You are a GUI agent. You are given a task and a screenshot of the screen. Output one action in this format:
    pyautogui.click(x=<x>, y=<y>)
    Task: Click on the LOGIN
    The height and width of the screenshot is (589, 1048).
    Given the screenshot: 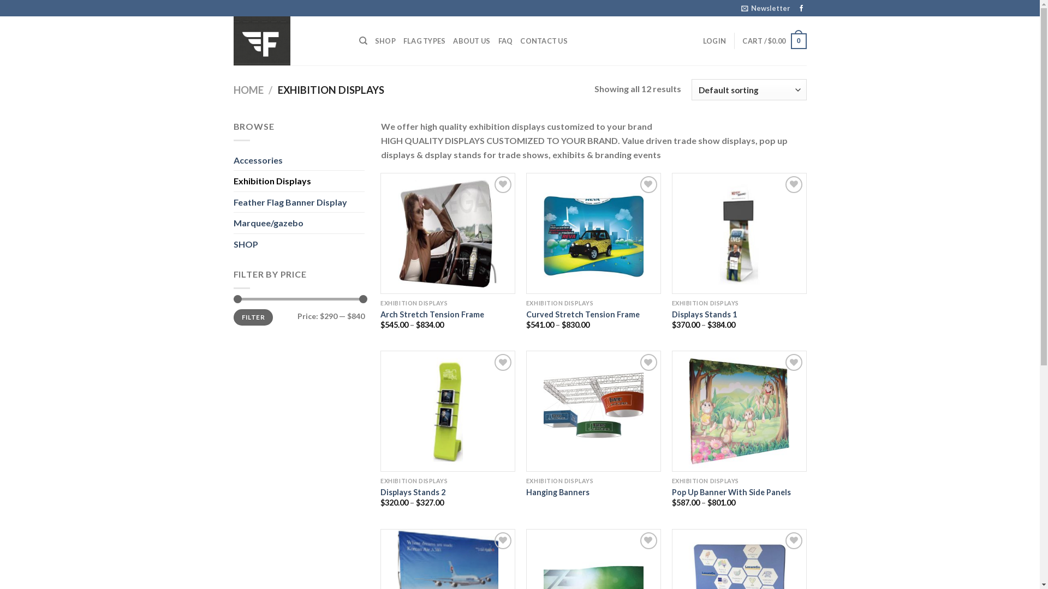 What is the action you would take?
    pyautogui.click(x=714, y=41)
    